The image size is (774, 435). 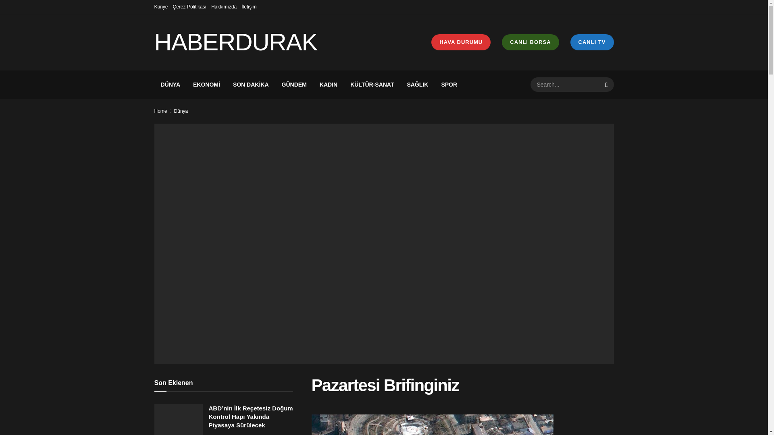 What do you see at coordinates (328, 85) in the screenshot?
I see `KADIN` at bounding box center [328, 85].